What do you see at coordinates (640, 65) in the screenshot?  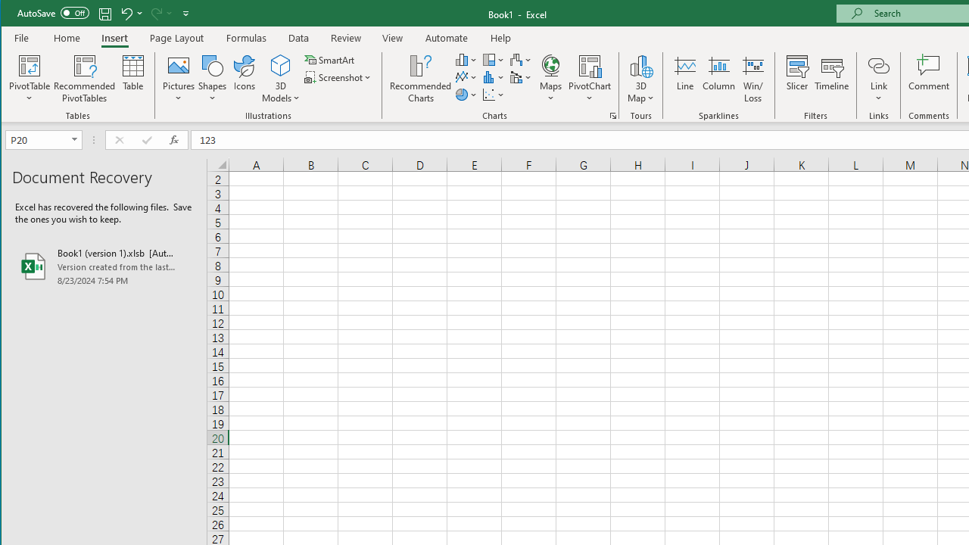 I see `3D Map` at bounding box center [640, 65].